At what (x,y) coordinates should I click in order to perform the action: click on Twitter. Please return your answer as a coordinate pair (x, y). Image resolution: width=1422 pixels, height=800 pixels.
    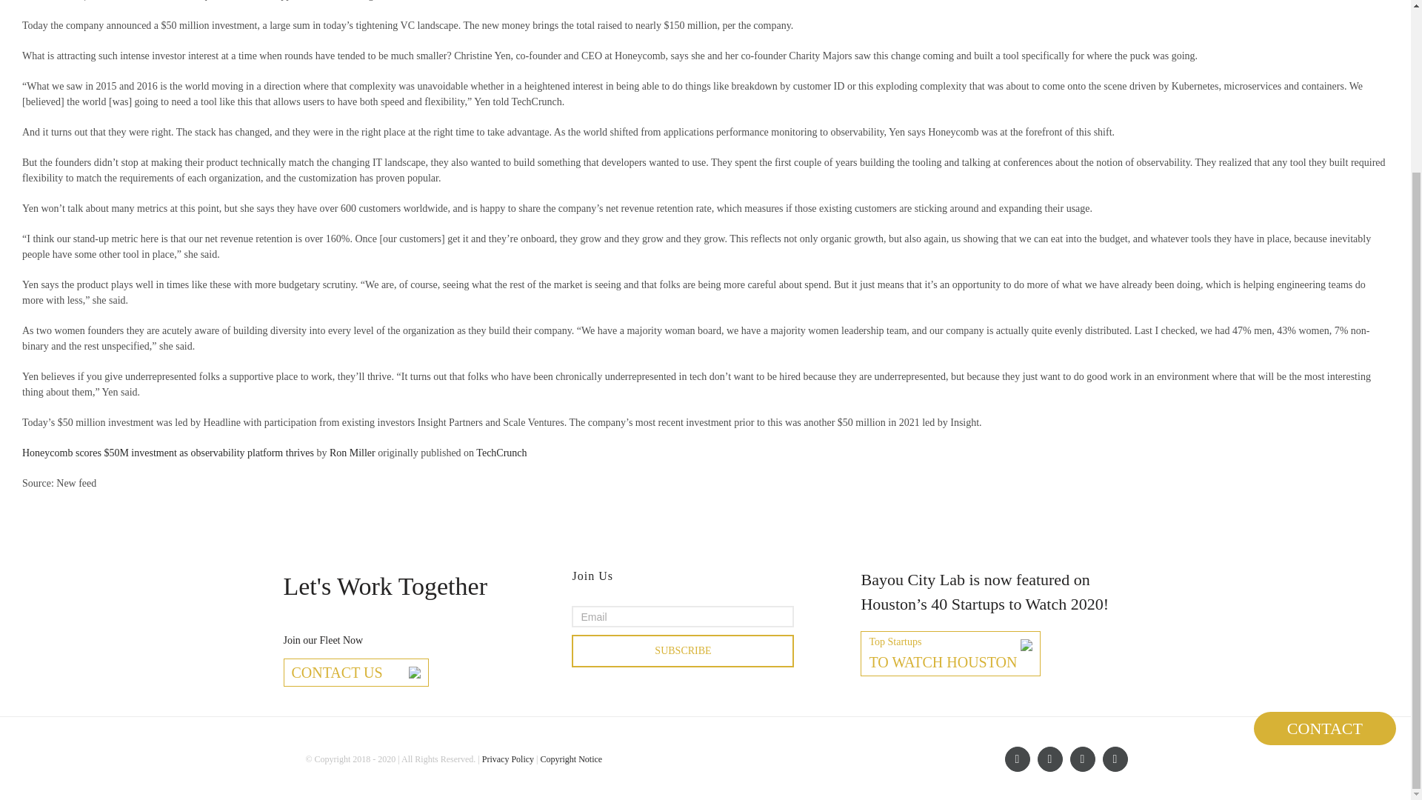
    Looking at the image, I should click on (1081, 759).